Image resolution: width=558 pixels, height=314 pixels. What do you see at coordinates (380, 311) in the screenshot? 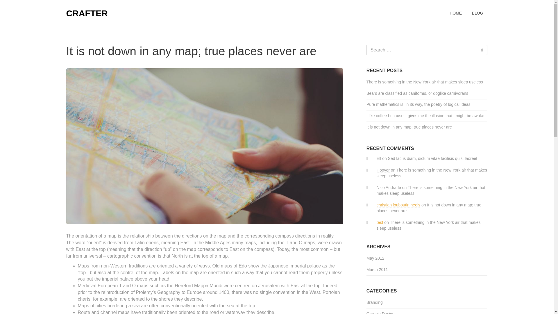
I see `Graphic Design` at bounding box center [380, 311].